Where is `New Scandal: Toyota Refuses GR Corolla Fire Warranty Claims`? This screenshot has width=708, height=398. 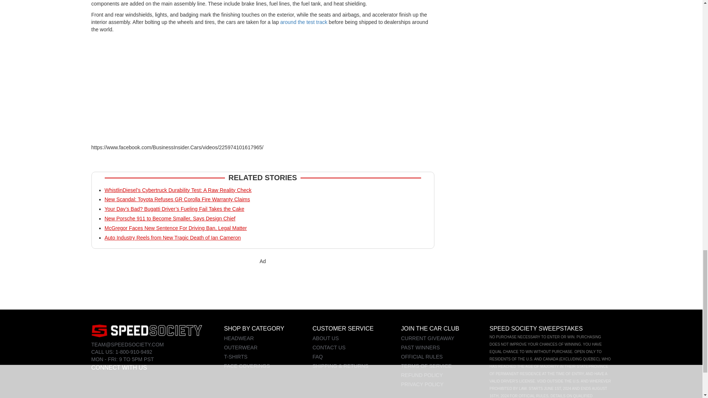 New Scandal: Toyota Refuses GR Corolla Fire Warranty Claims is located at coordinates (177, 199).